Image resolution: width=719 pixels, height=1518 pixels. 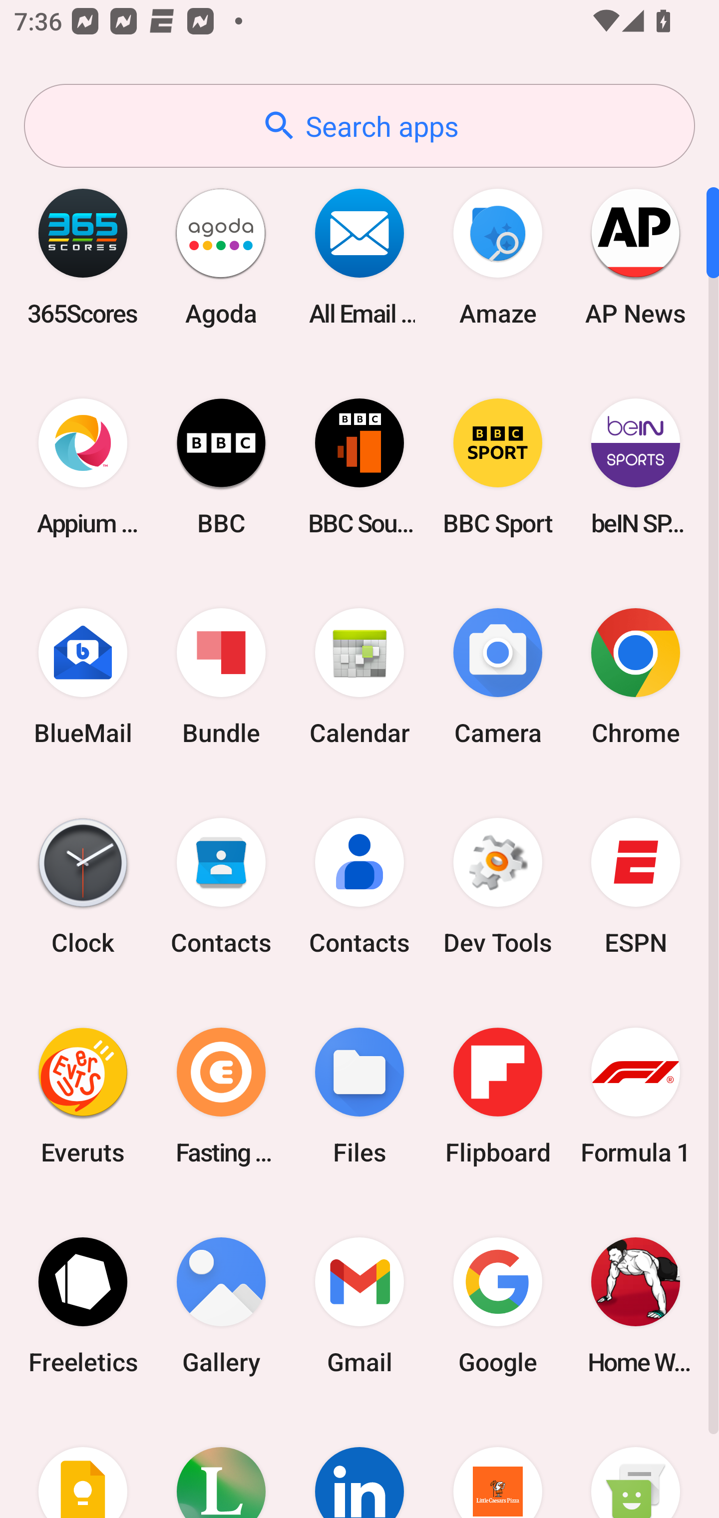 What do you see at coordinates (221, 466) in the screenshot?
I see `BBC` at bounding box center [221, 466].